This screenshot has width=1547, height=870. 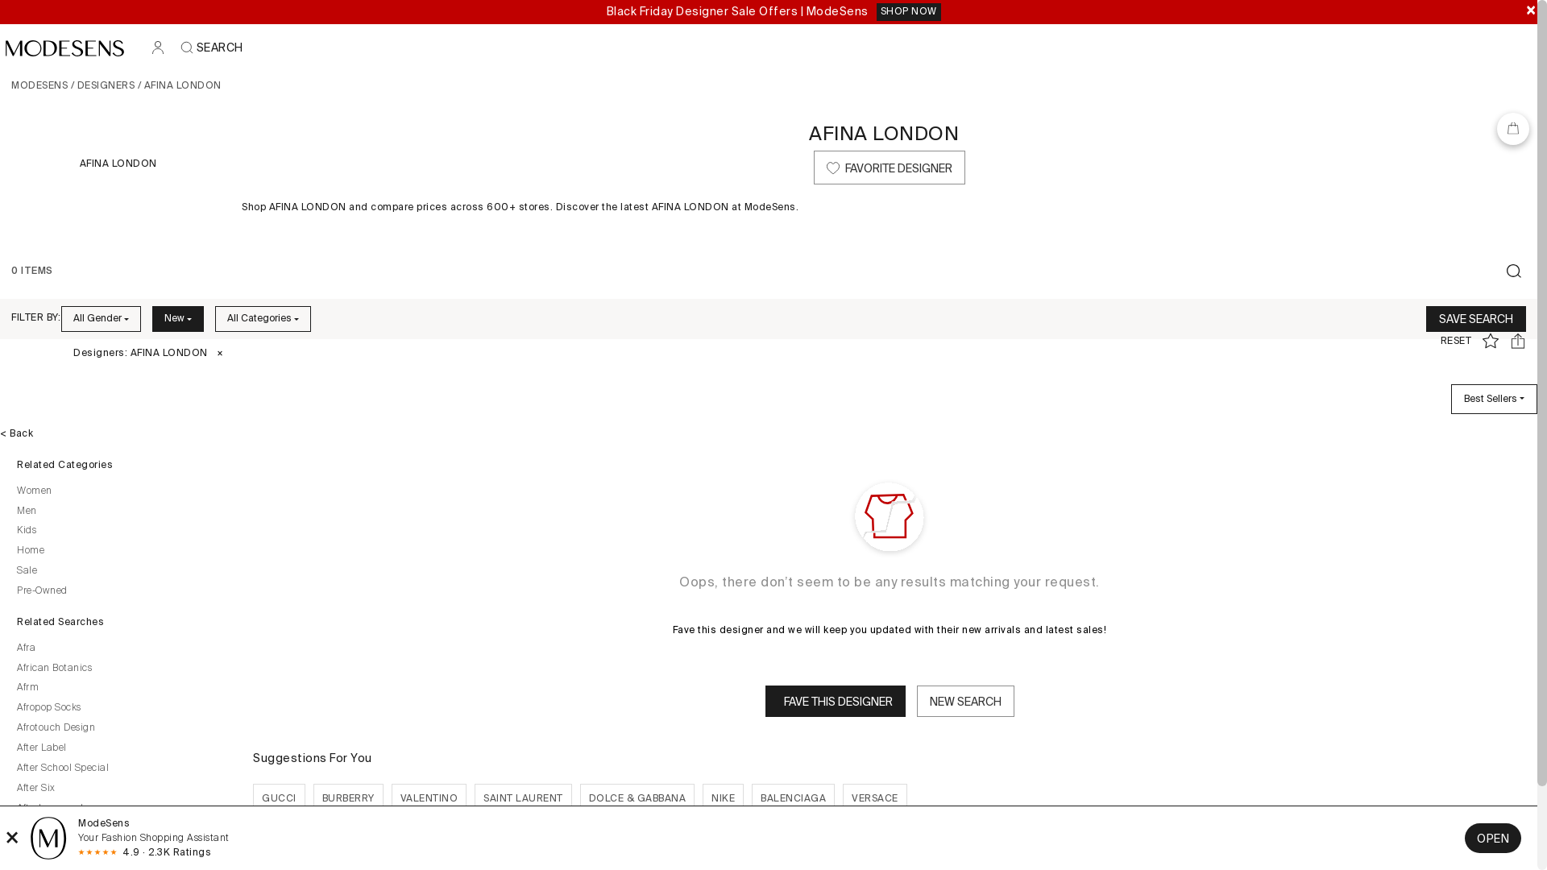 What do you see at coordinates (121, 729) in the screenshot?
I see `Afrotouch Design` at bounding box center [121, 729].